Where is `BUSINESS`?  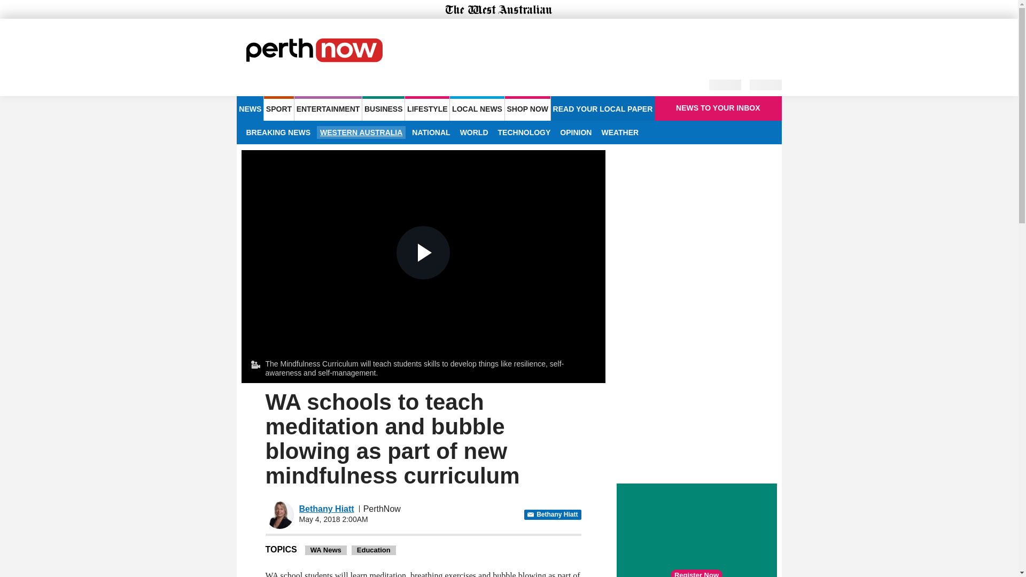
BUSINESS is located at coordinates (383, 108).